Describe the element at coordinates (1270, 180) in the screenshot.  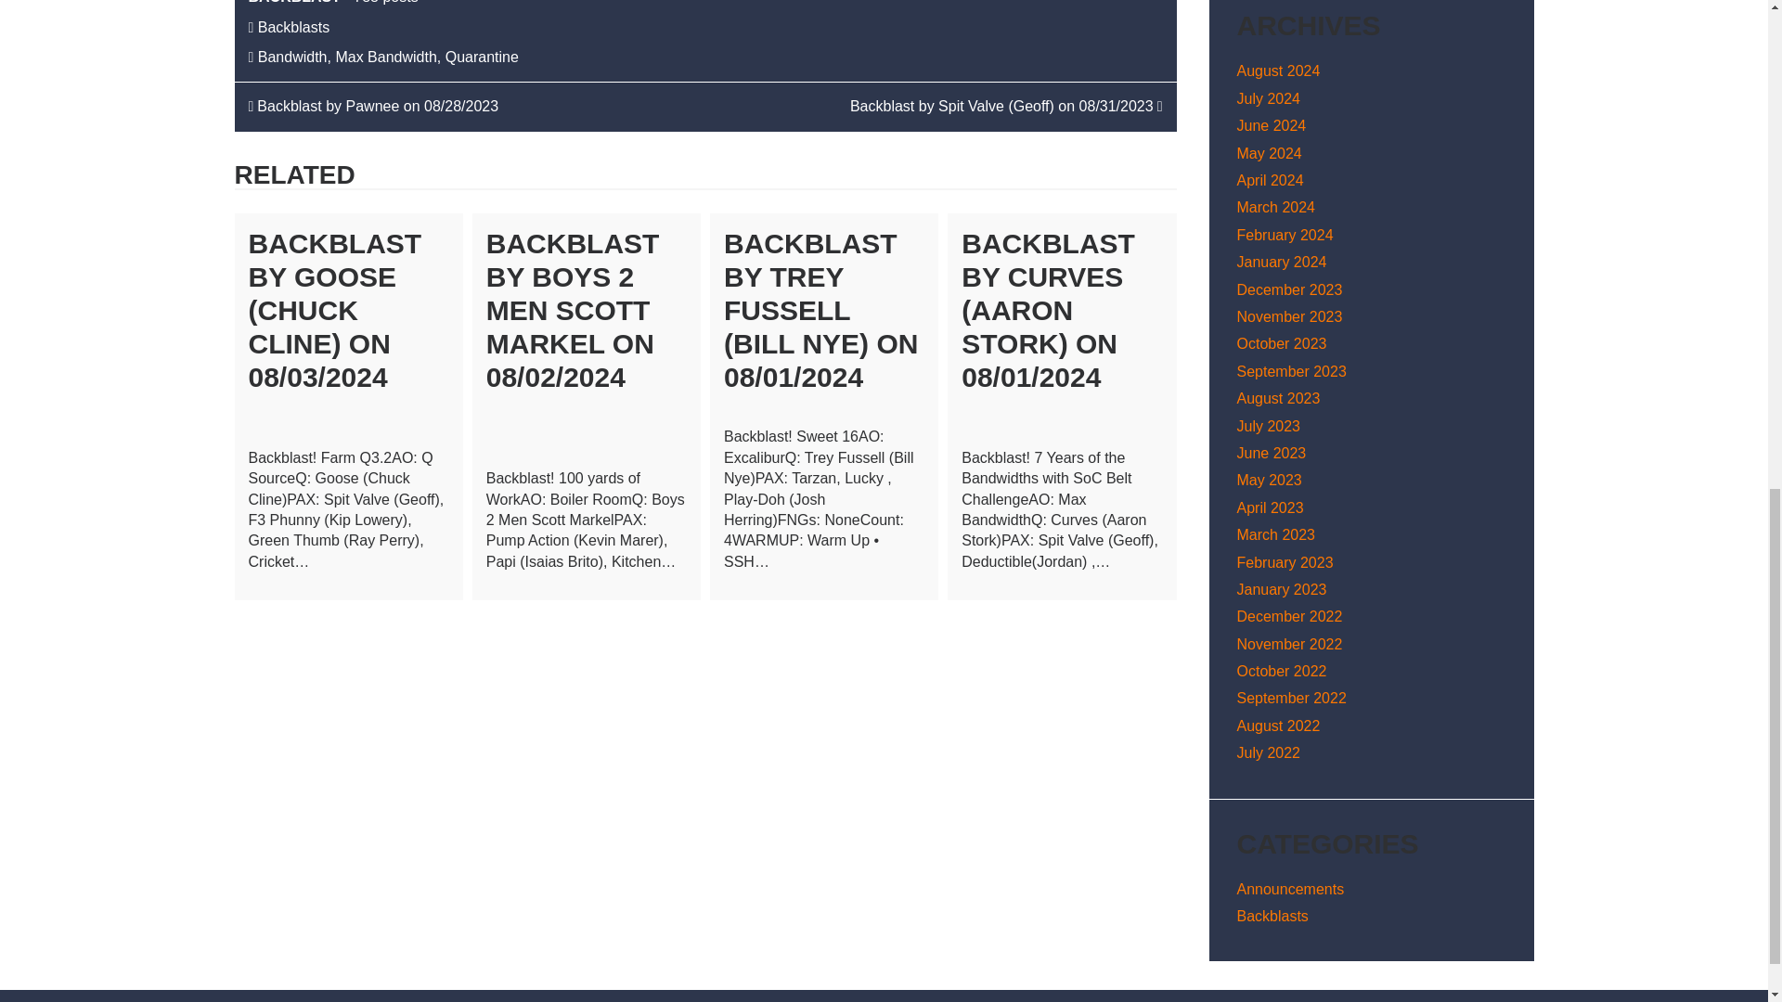
I see `April 2024` at that location.